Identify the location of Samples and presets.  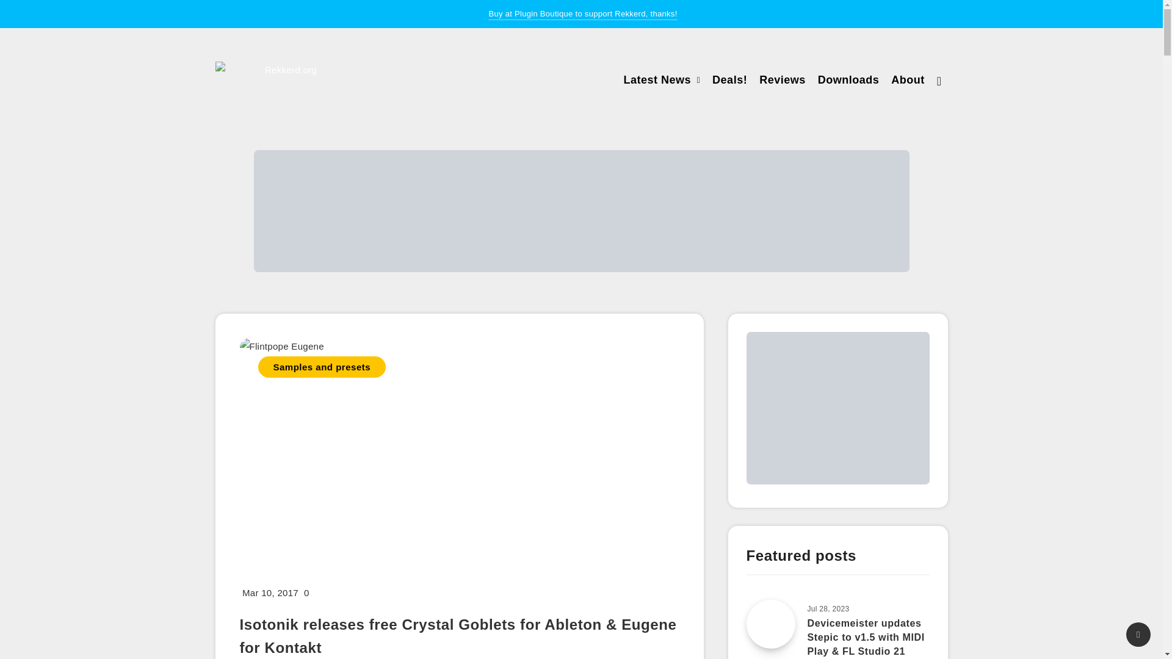
(321, 367).